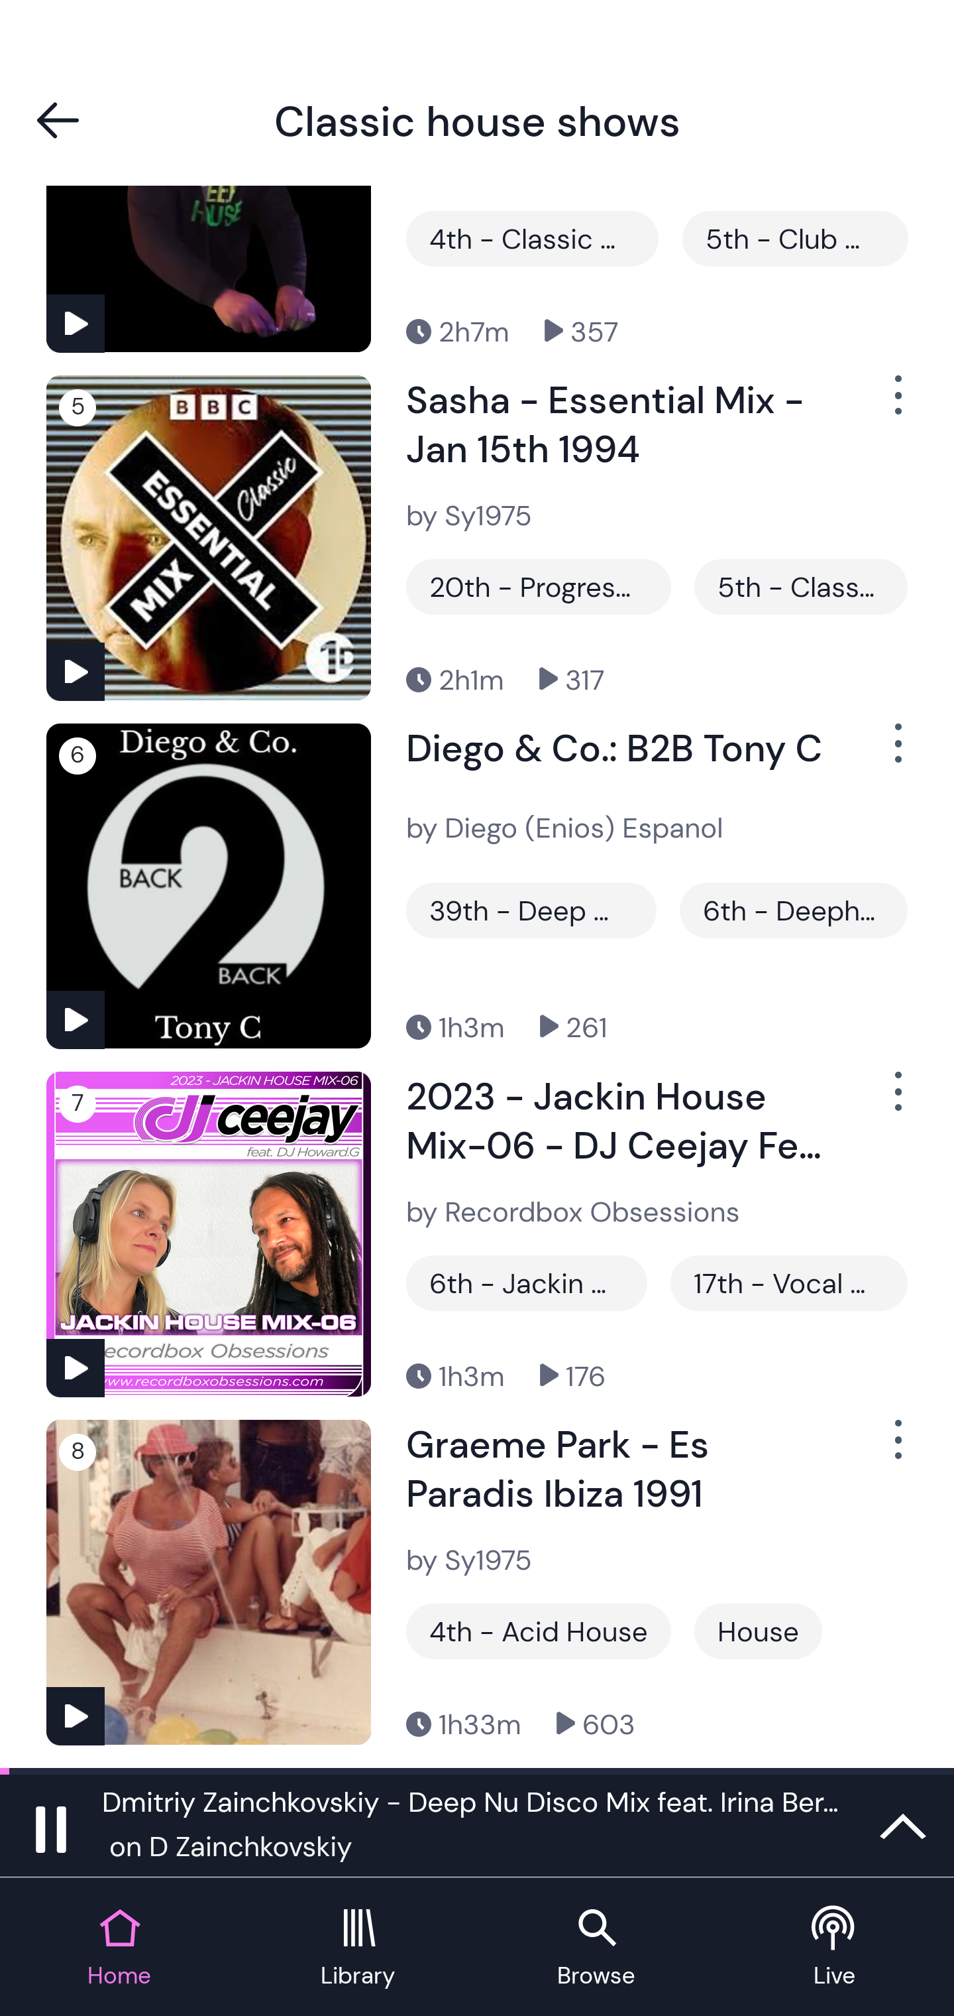  What do you see at coordinates (800, 586) in the screenshot?
I see `5th - Classic House` at bounding box center [800, 586].